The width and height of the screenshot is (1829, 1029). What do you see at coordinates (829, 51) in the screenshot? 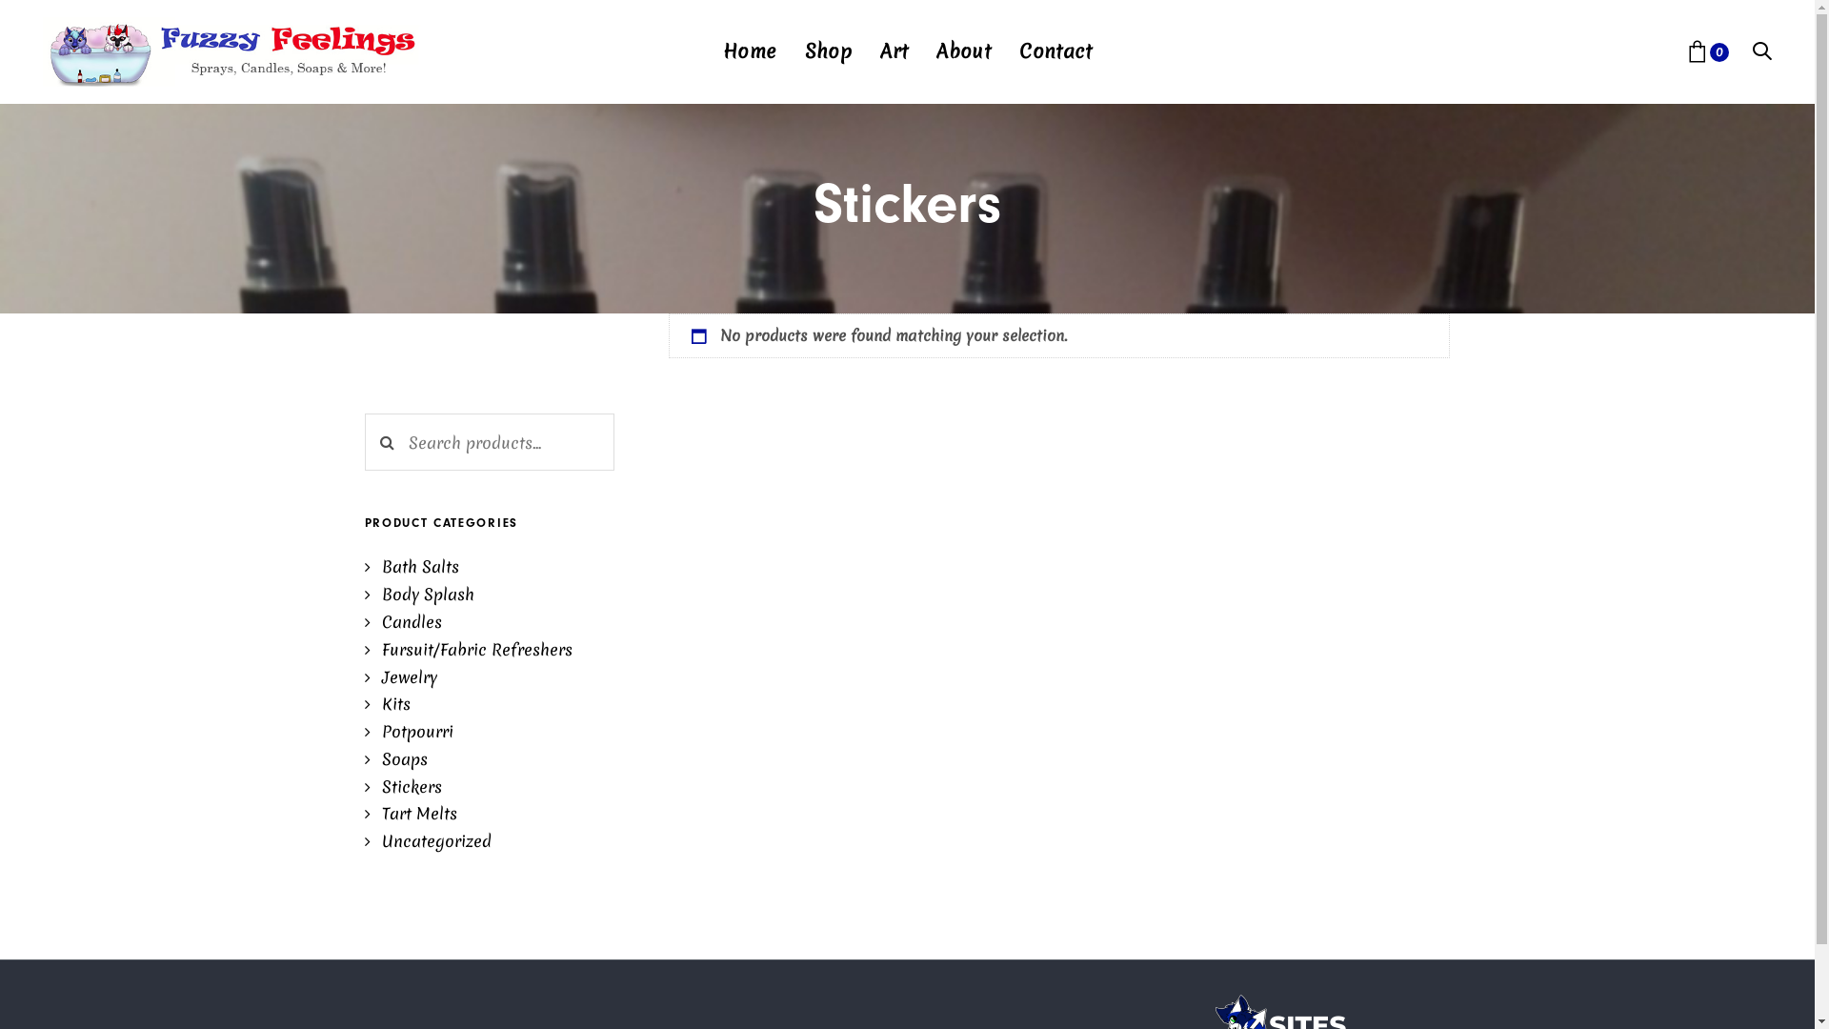
I see `Shop` at bounding box center [829, 51].